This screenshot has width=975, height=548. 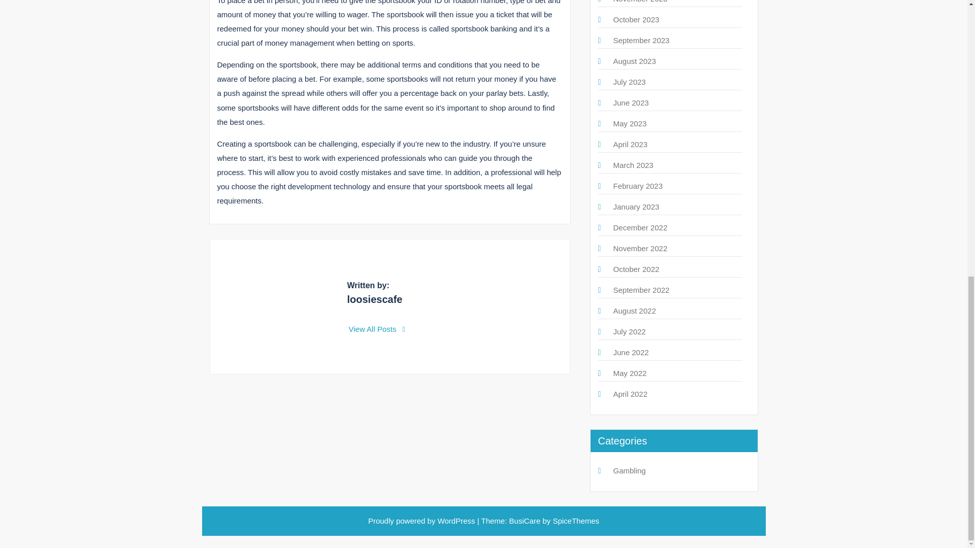 What do you see at coordinates (638, 186) in the screenshot?
I see `February 2023` at bounding box center [638, 186].